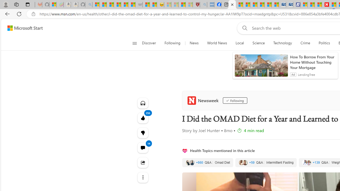 The width and height of the screenshot is (340, 191). What do you see at coordinates (110, 5) in the screenshot?
I see `The Weather Channel - MSN` at bounding box center [110, 5].